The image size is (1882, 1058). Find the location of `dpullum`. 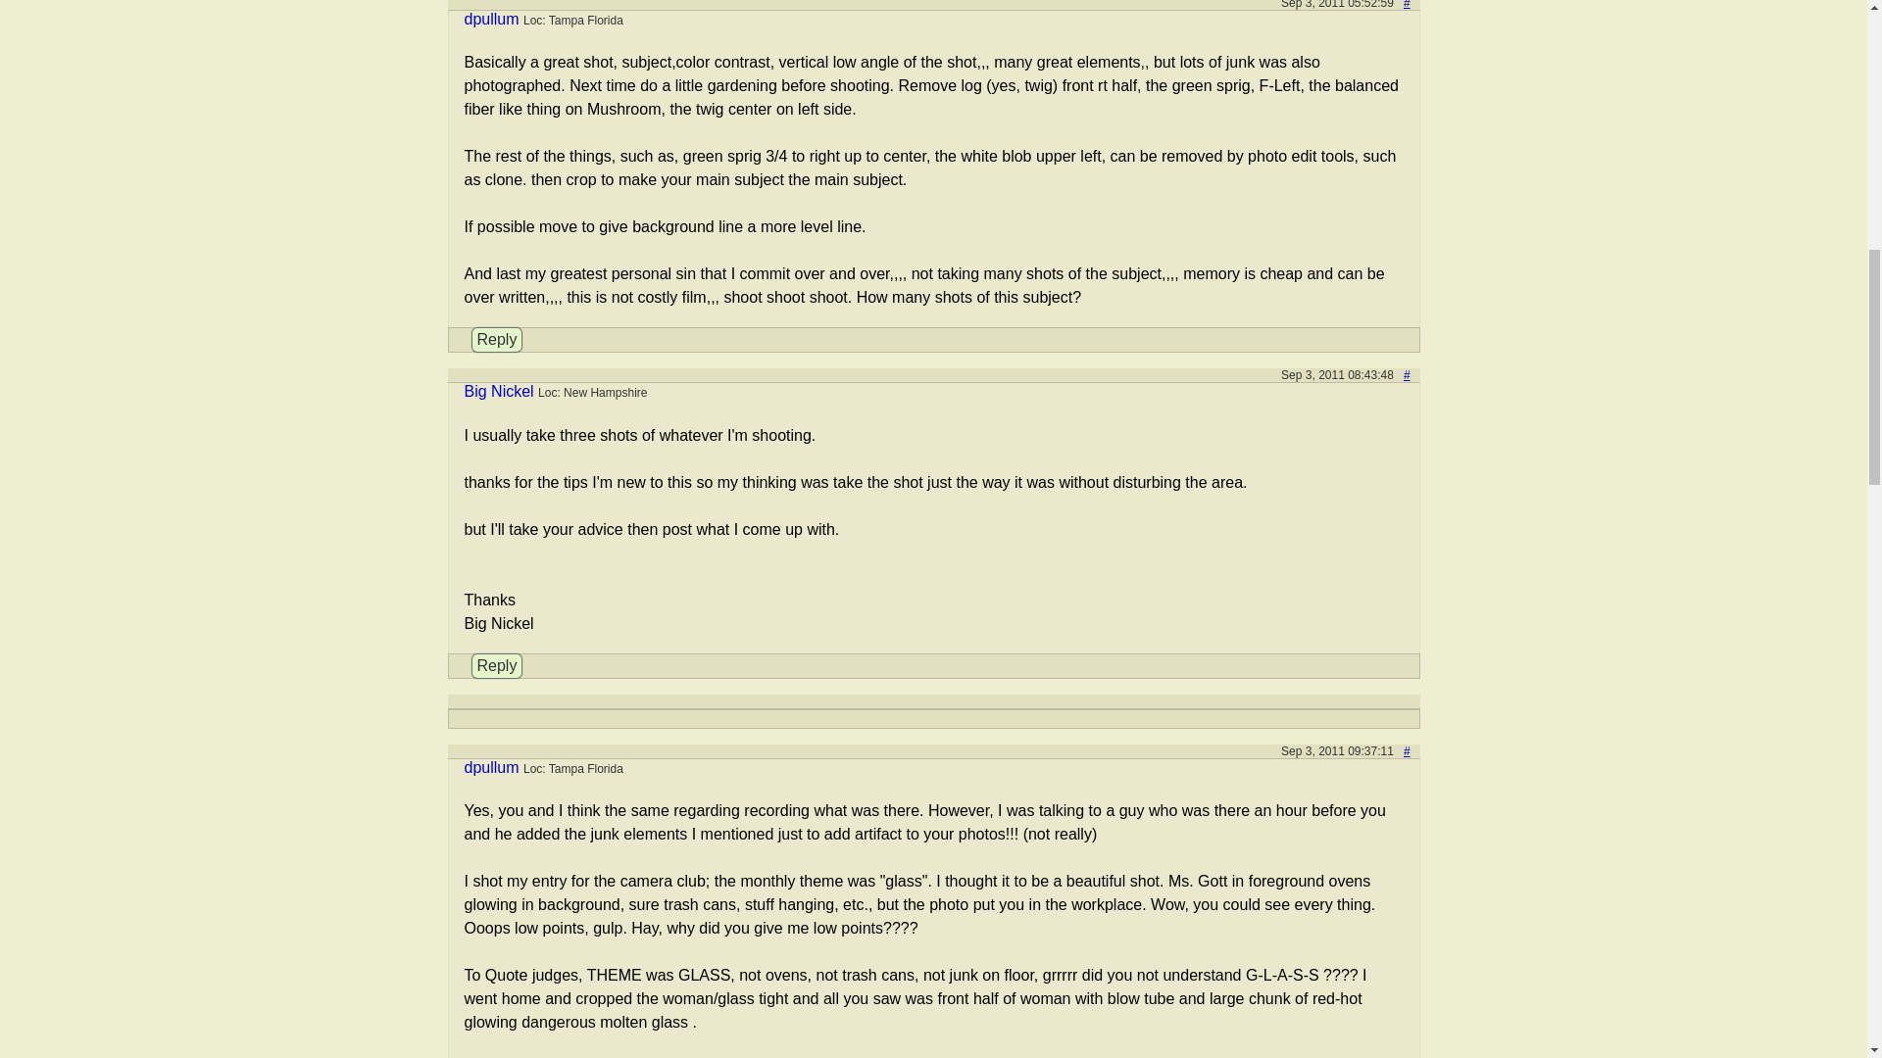

dpullum is located at coordinates (492, 767).